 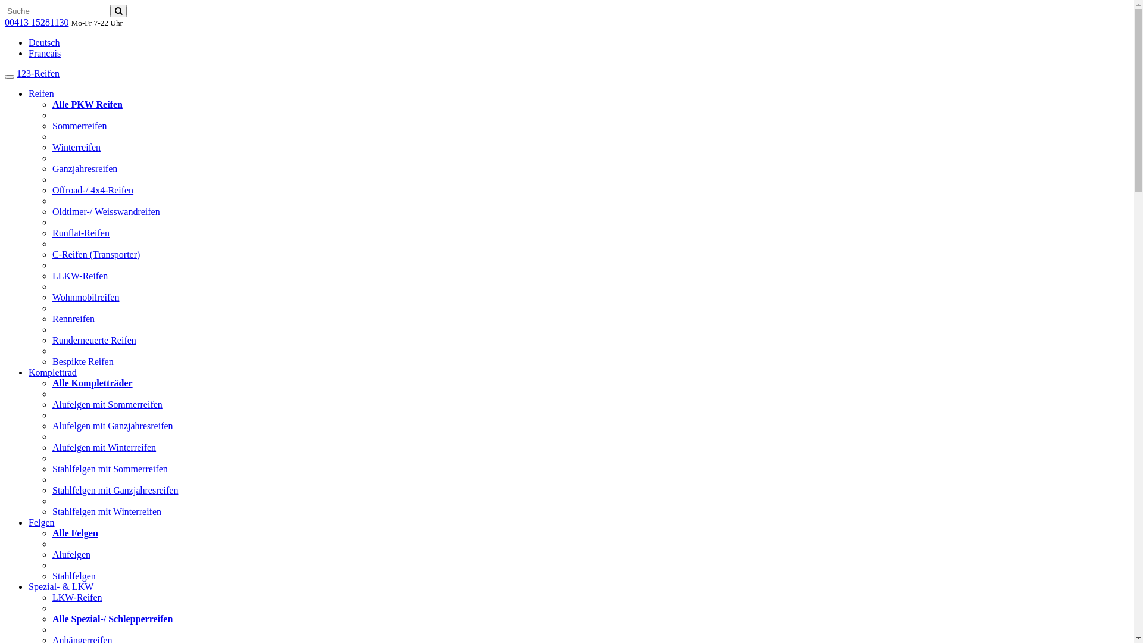 I want to click on Alle PKW Reifen, so click(x=88, y=105).